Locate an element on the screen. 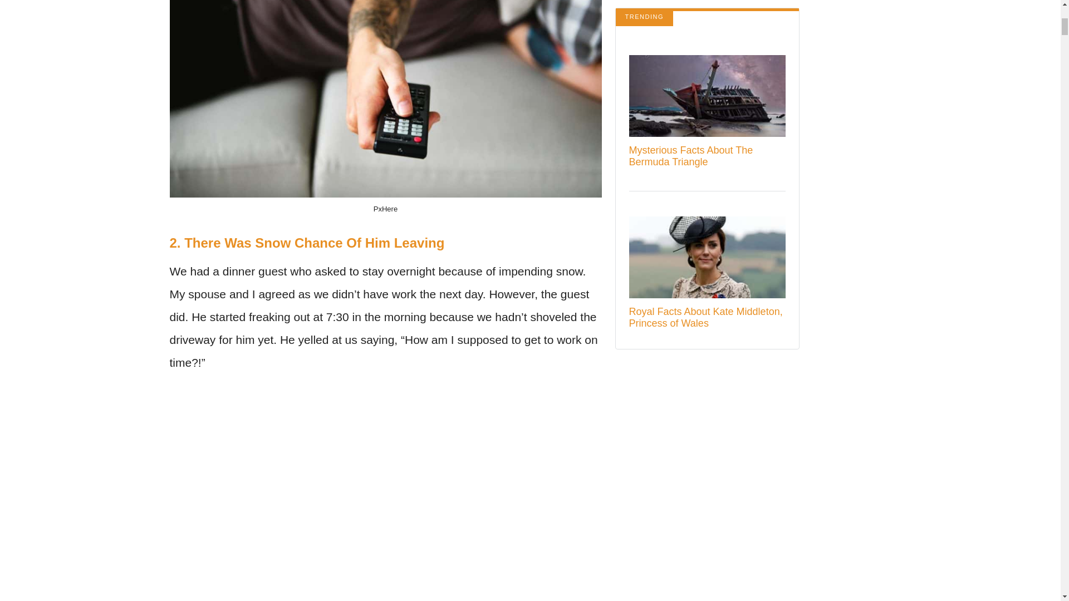 The image size is (1069, 601). PxHere is located at coordinates (385, 209).